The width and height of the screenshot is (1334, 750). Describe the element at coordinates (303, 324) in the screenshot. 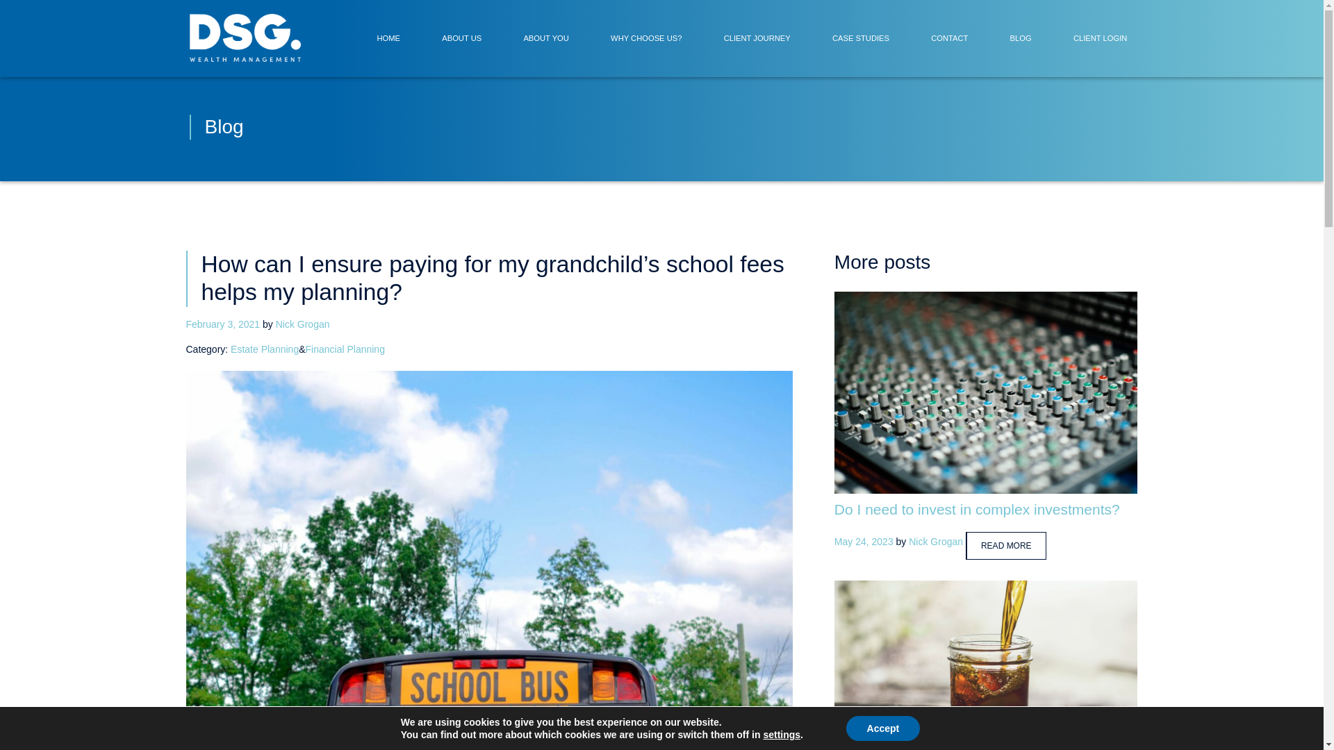

I see `Nick Grogan` at that location.